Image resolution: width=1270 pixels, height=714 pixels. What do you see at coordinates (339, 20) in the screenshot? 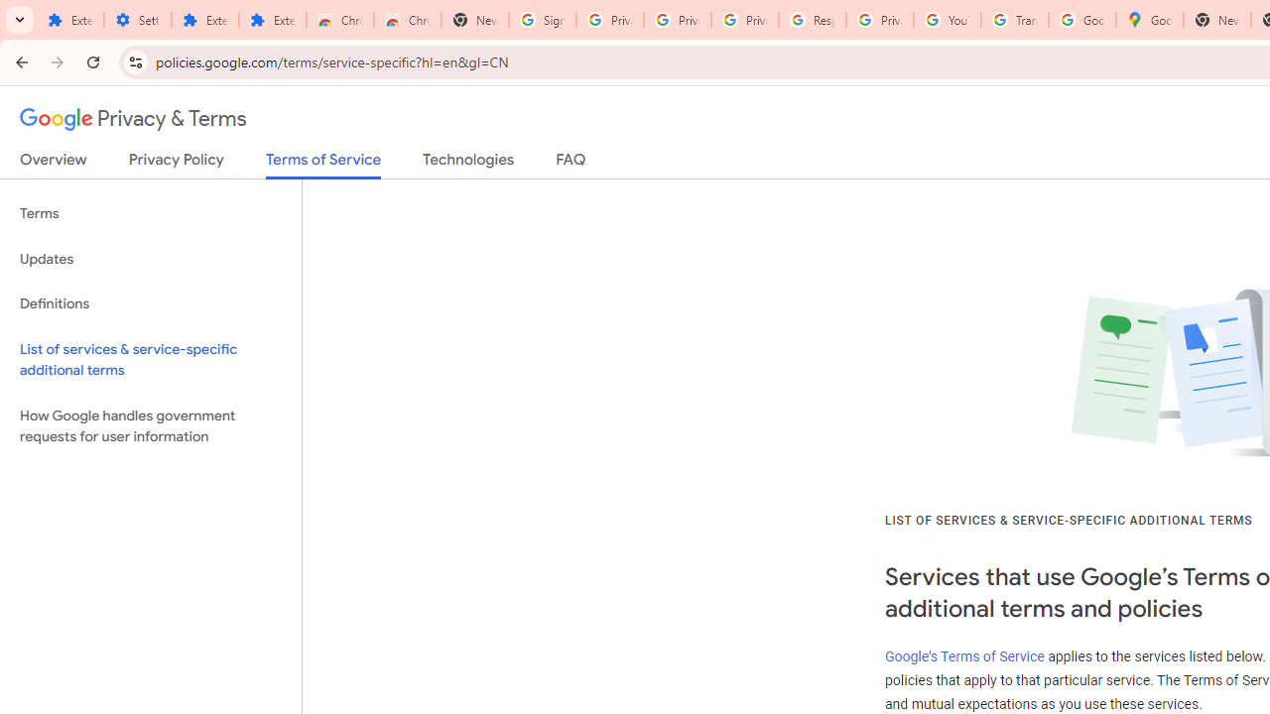
I see `Chrome Web Store` at bounding box center [339, 20].